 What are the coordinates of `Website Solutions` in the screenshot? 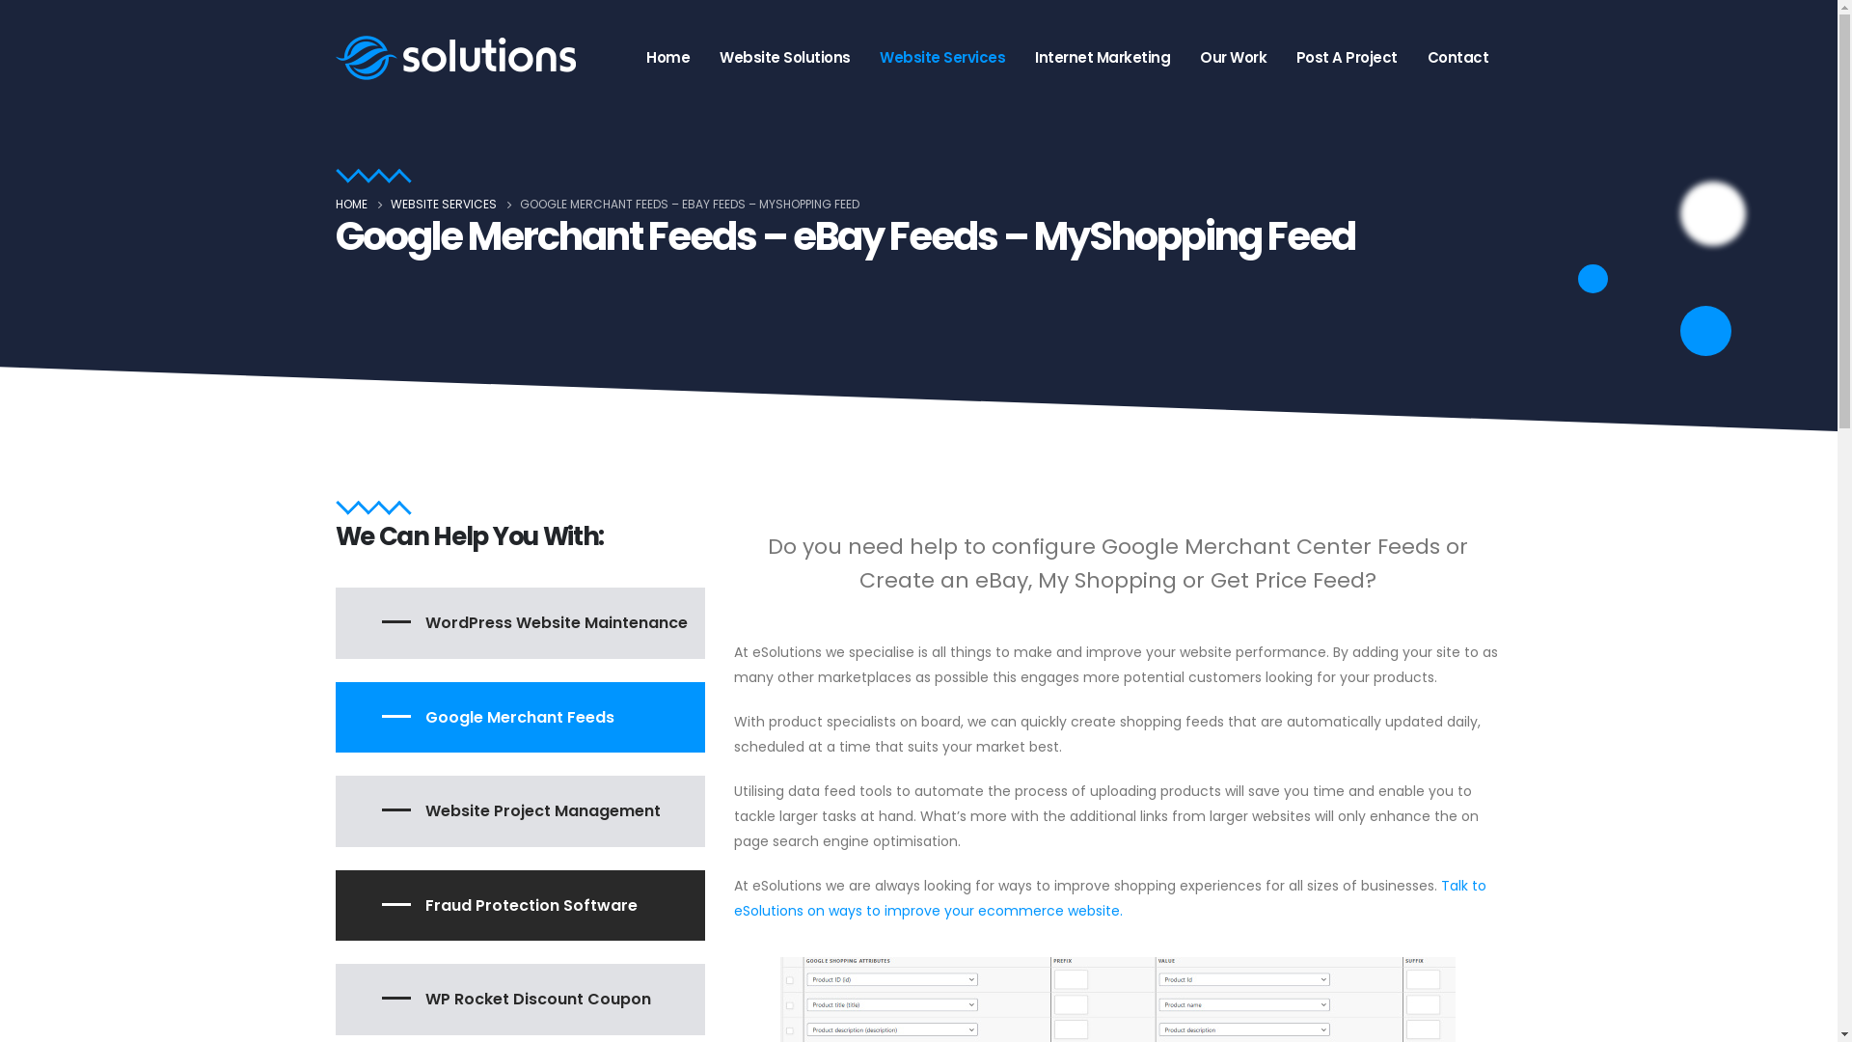 It's located at (785, 58).